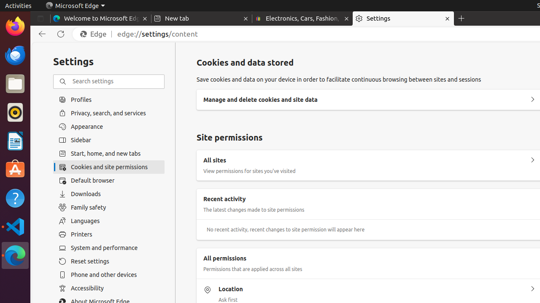 This screenshot has height=303, width=540. What do you see at coordinates (109, 127) in the screenshot?
I see `Appearance` at bounding box center [109, 127].